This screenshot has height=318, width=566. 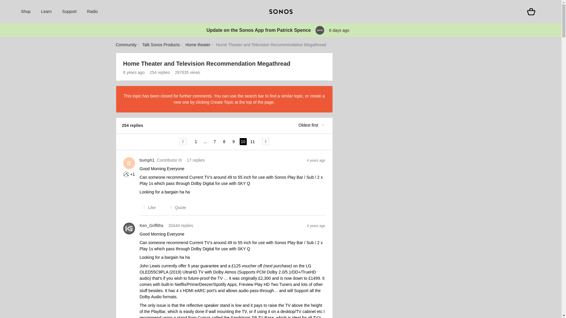 I want to click on bumph1, so click(x=147, y=160).